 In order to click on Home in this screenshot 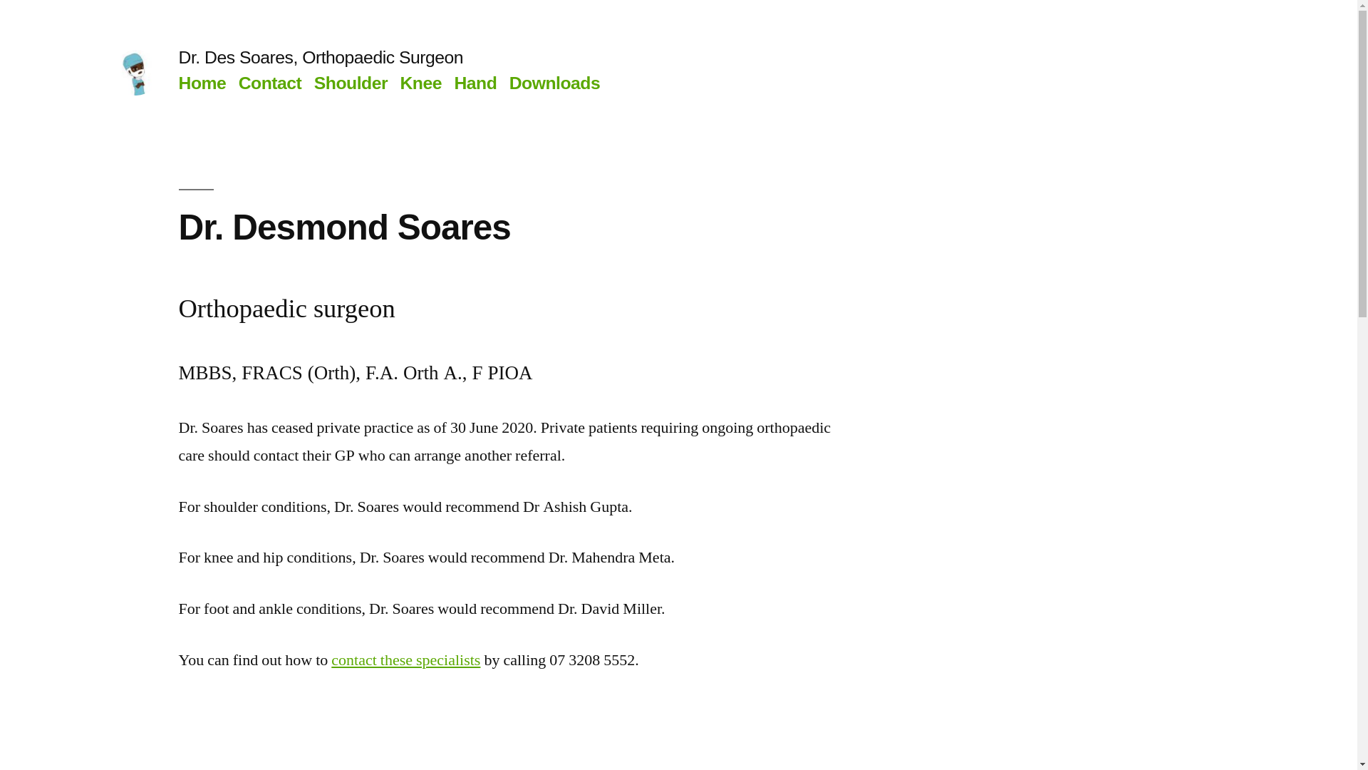, I will do `click(202, 83)`.